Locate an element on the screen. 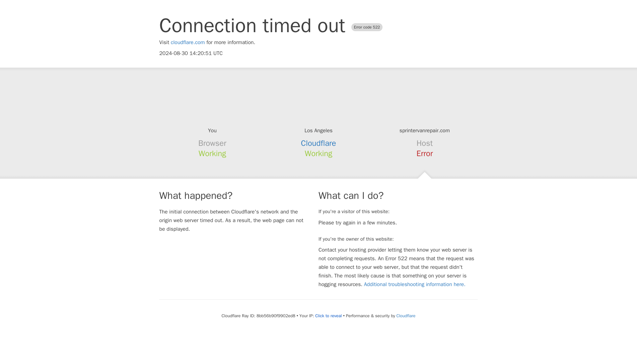  Cloudflare is located at coordinates (405, 316).